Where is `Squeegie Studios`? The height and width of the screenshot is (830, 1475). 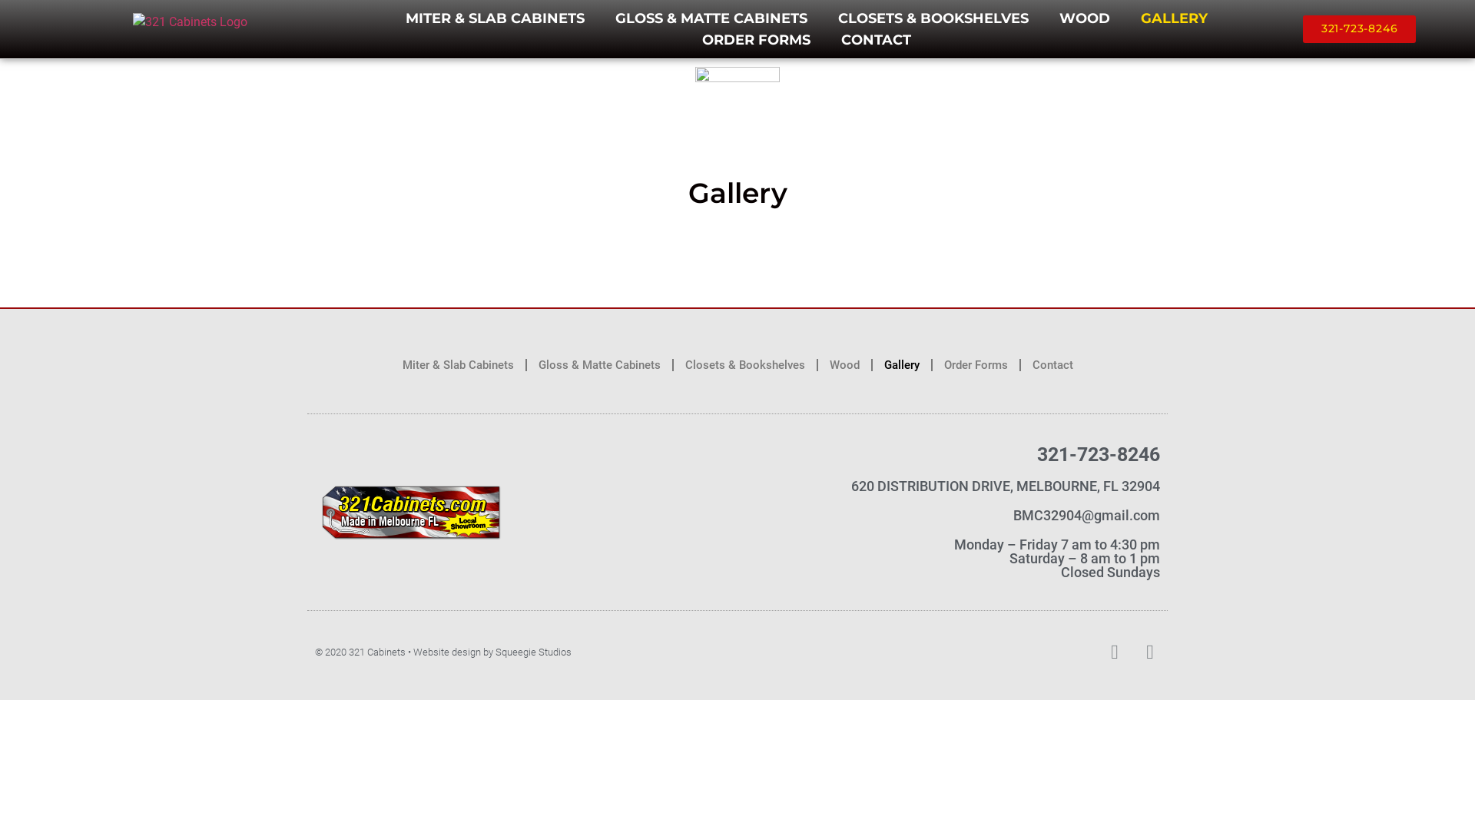 Squeegie Studios is located at coordinates (533, 652).